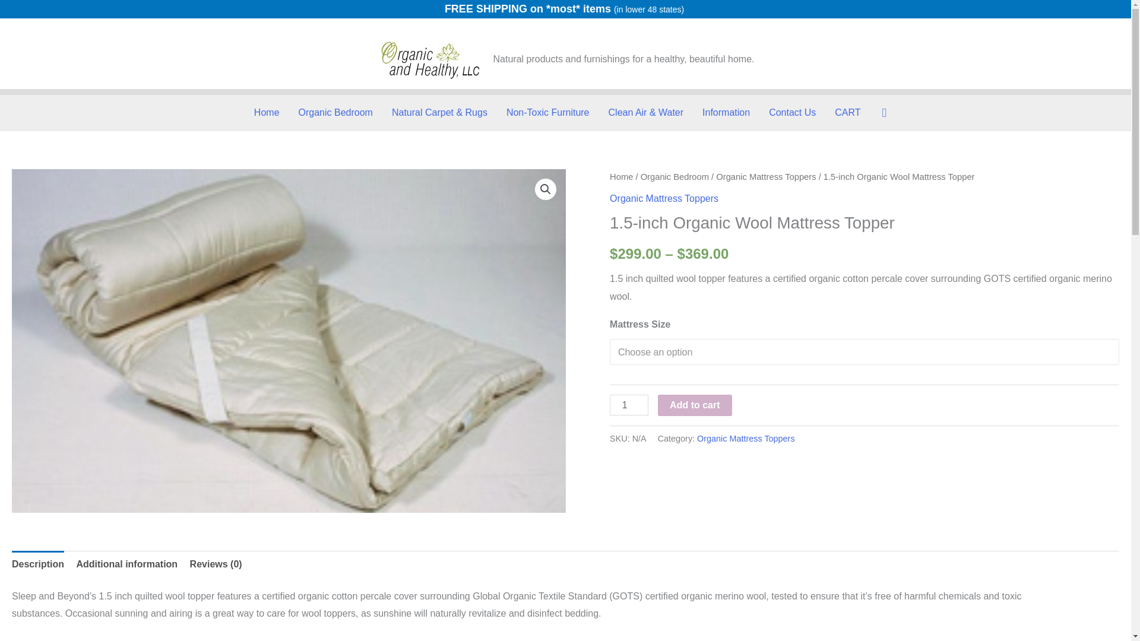  What do you see at coordinates (726, 113) in the screenshot?
I see `Information` at bounding box center [726, 113].